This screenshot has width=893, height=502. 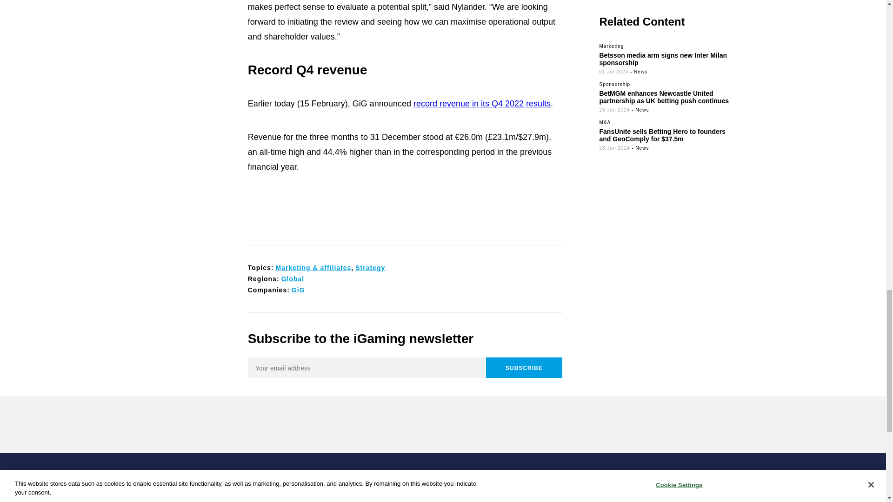 What do you see at coordinates (524, 367) in the screenshot?
I see `Subscribe` at bounding box center [524, 367].